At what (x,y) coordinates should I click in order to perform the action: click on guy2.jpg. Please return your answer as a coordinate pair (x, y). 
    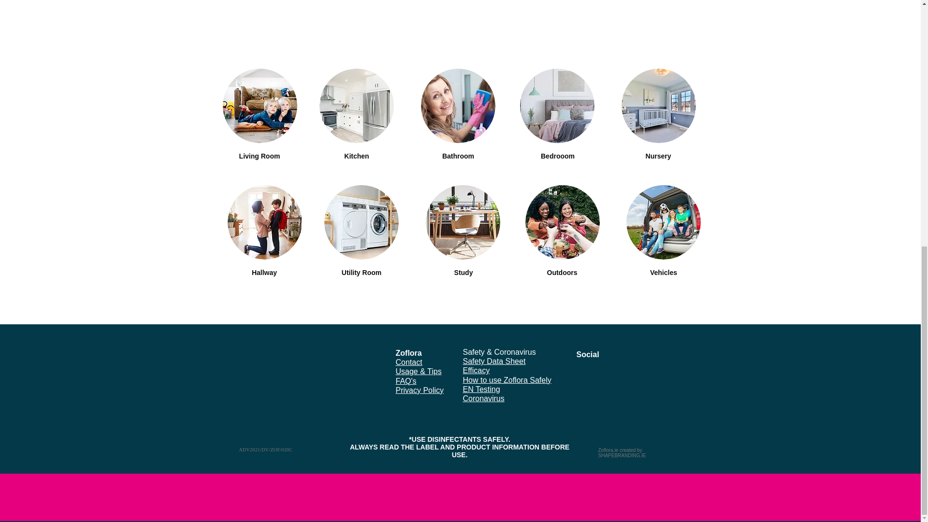
    Looking at the image, I should click on (356, 105).